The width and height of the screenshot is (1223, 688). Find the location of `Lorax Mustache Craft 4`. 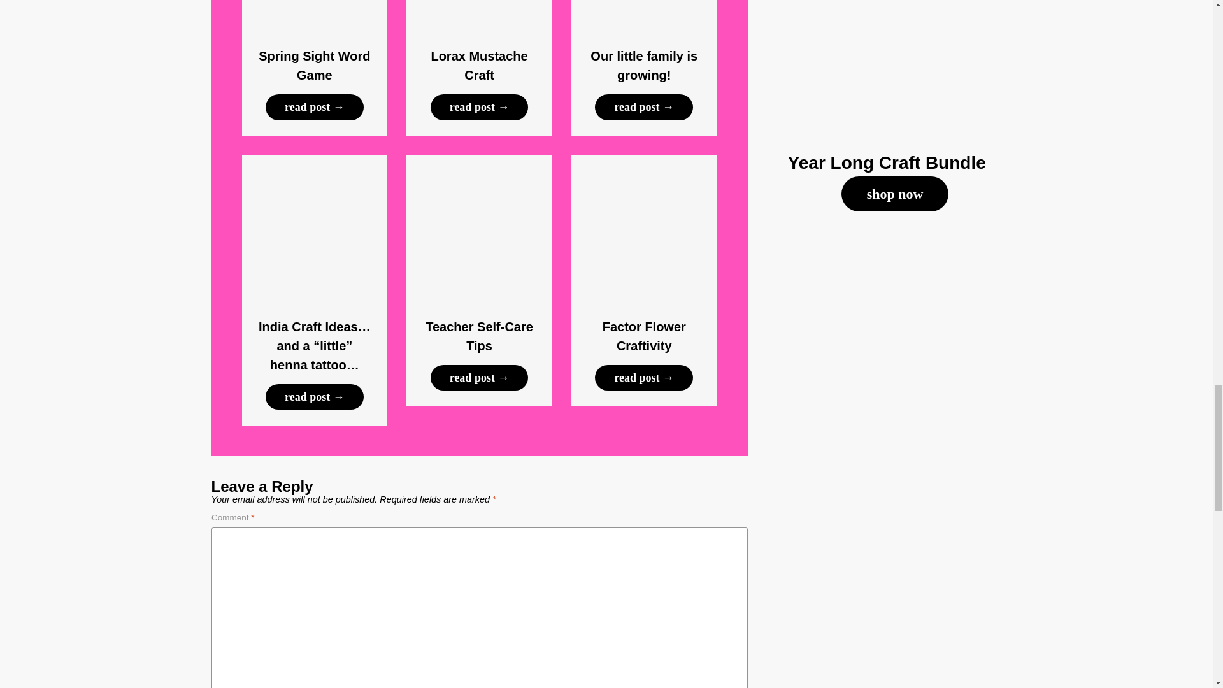

Lorax Mustache Craft 4 is located at coordinates (479, 15).